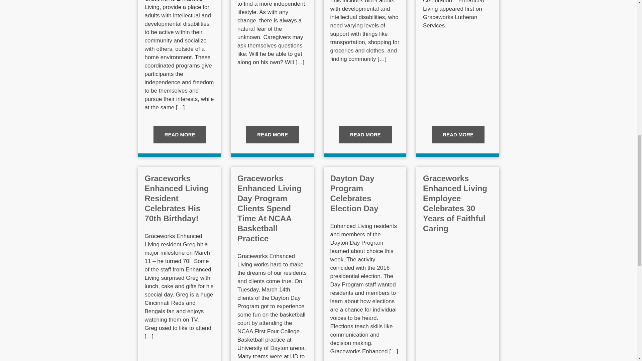  I want to click on READ MORE, so click(272, 134).